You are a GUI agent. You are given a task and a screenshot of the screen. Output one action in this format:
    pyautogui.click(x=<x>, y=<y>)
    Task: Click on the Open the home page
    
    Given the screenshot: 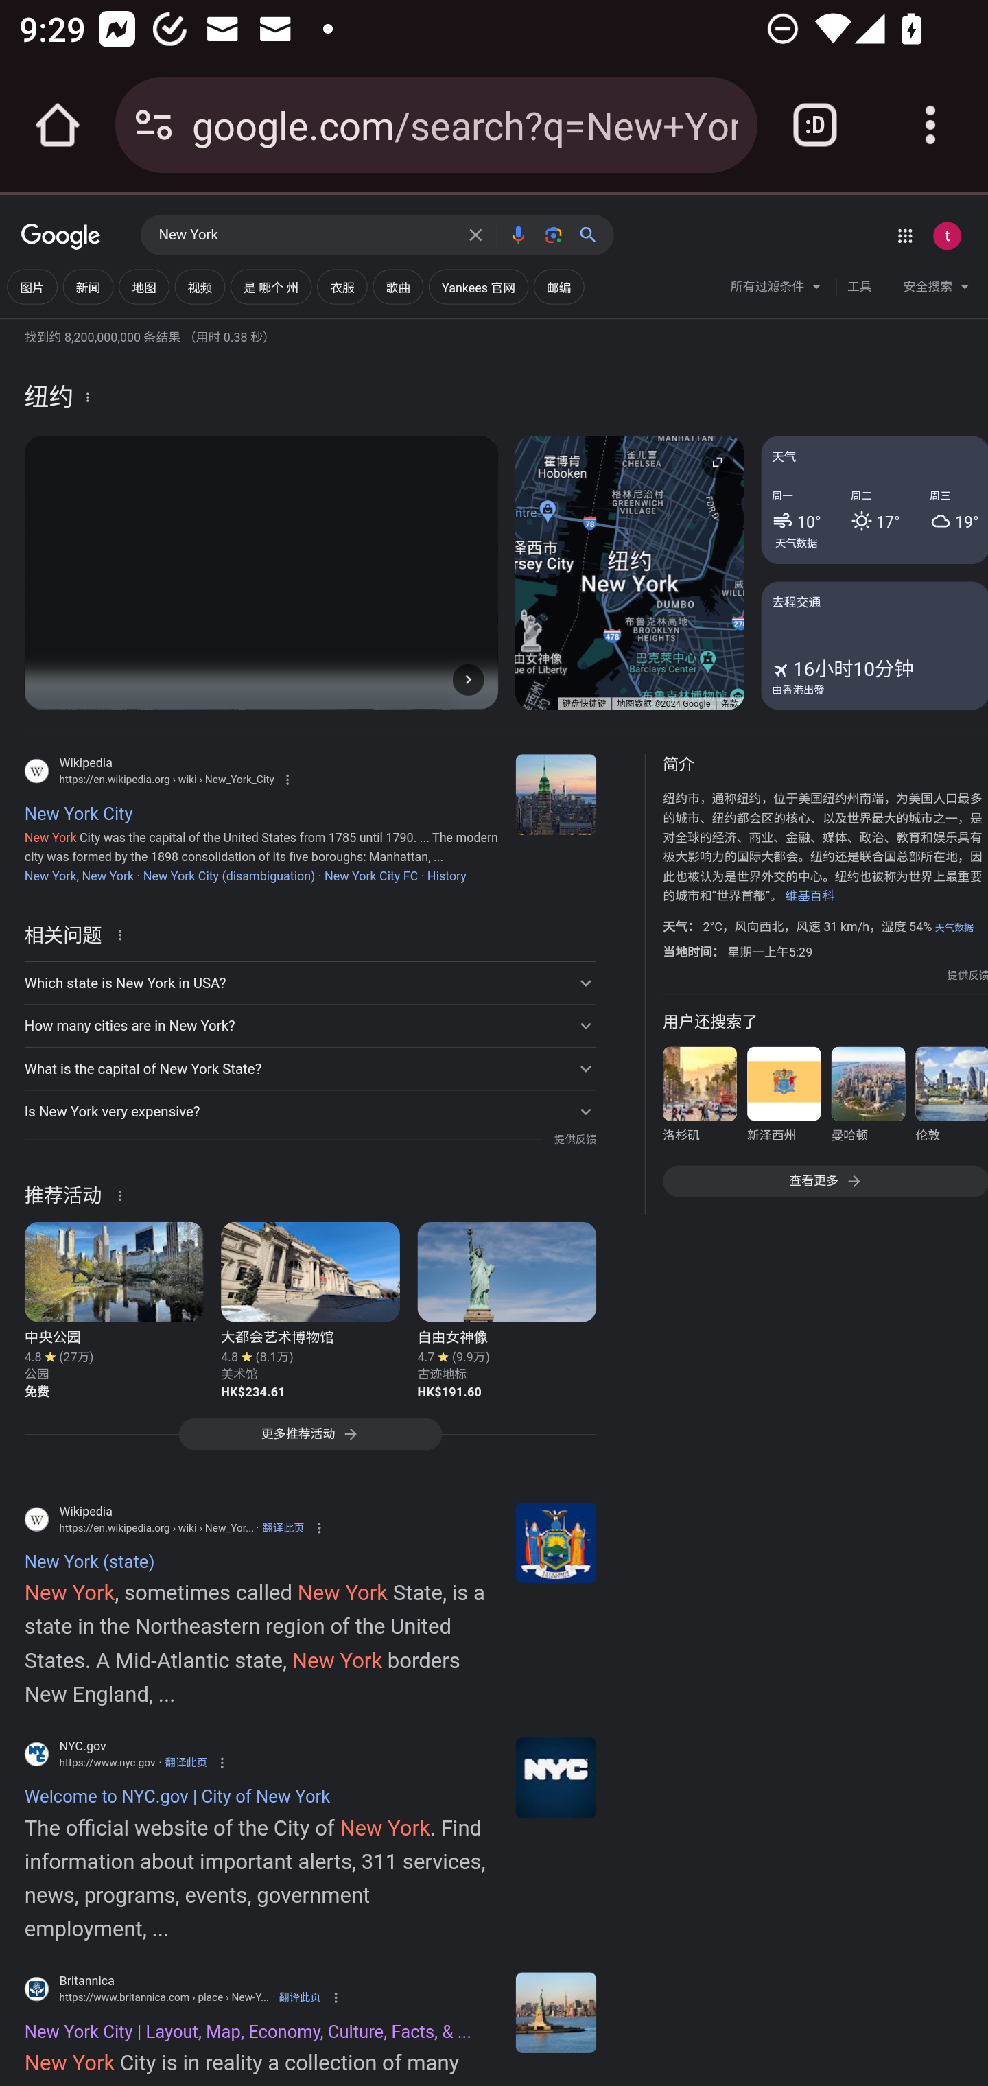 What is the action you would take?
    pyautogui.click(x=58, y=125)
    